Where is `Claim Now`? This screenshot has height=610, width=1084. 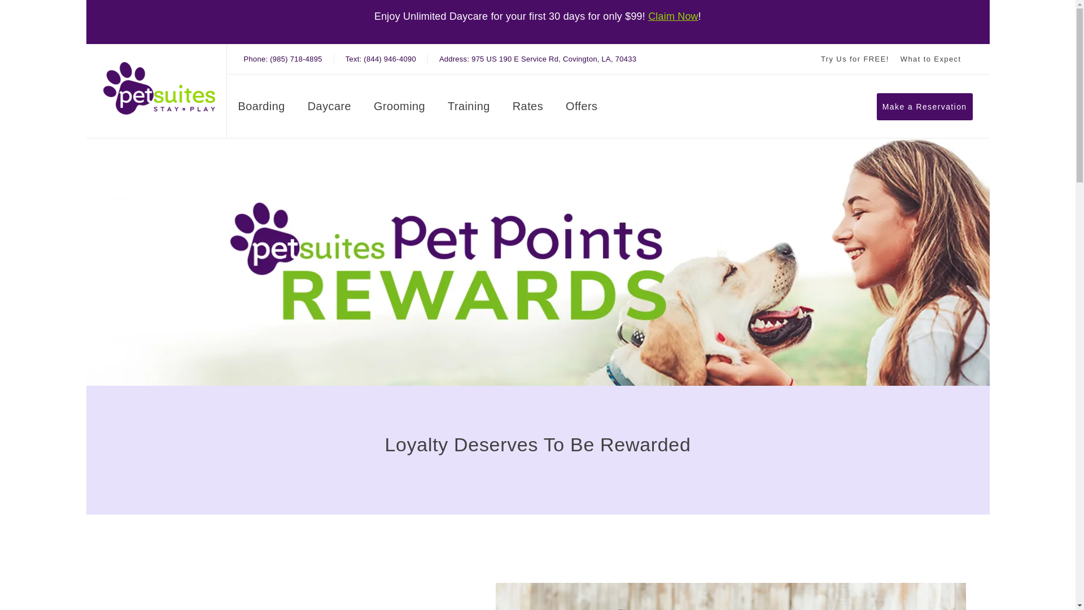
Claim Now is located at coordinates (330, 108).